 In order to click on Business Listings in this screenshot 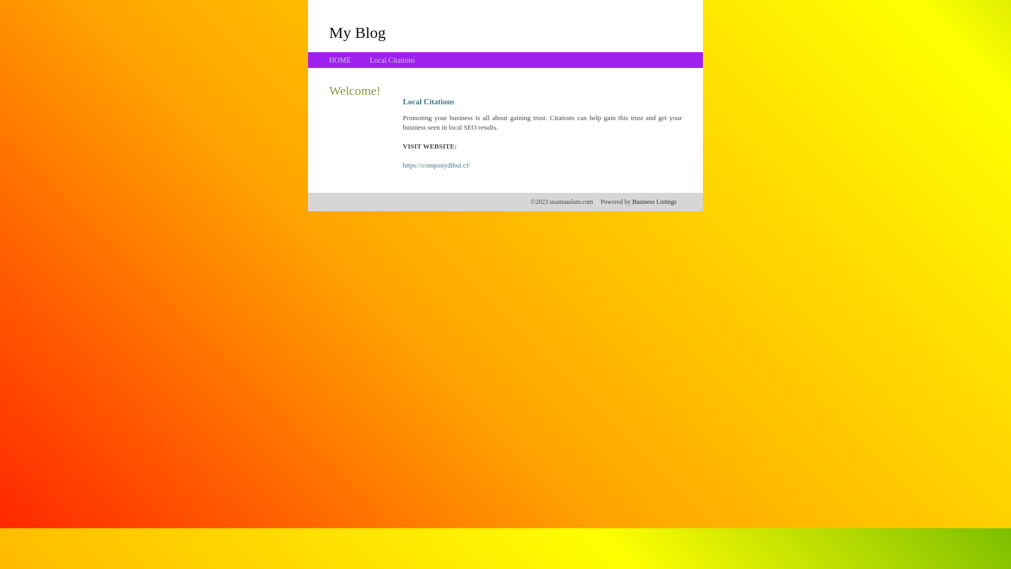, I will do `click(655, 202)`.